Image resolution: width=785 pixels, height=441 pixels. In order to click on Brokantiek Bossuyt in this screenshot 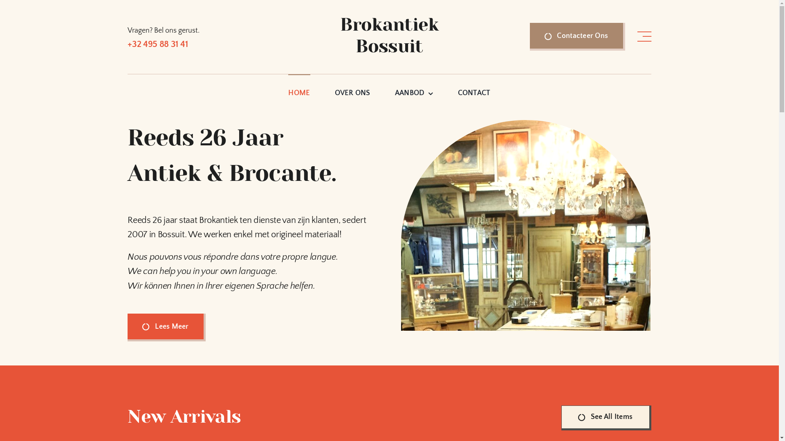, I will do `click(526, 225)`.